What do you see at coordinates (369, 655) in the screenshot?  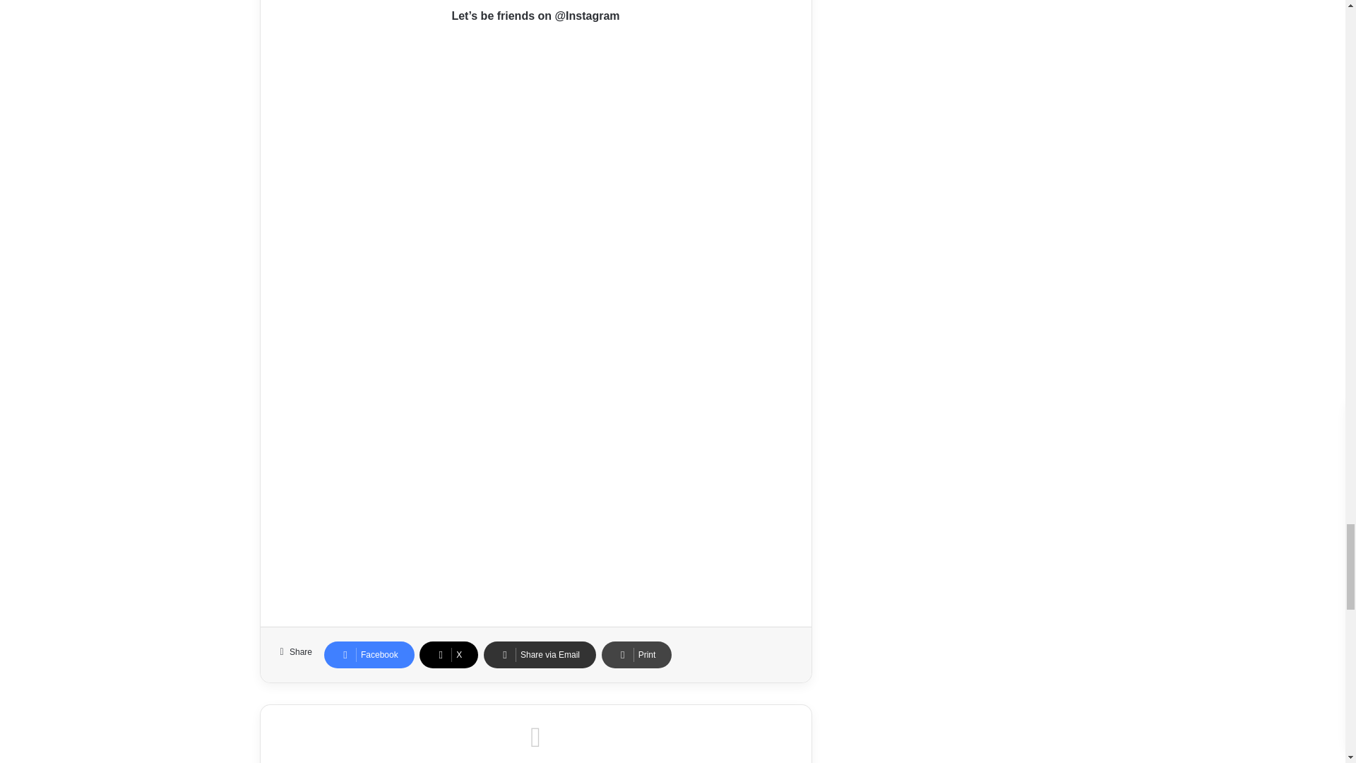 I see `Facebook` at bounding box center [369, 655].